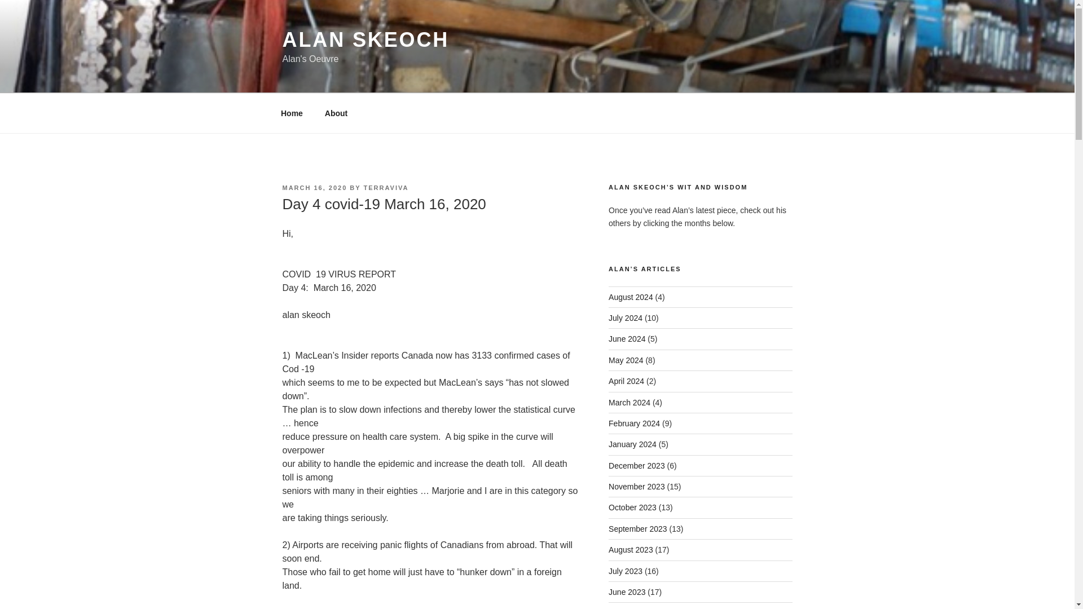  What do you see at coordinates (625, 318) in the screenshot?
I see `July 2024` at bounding box center [625, 318].